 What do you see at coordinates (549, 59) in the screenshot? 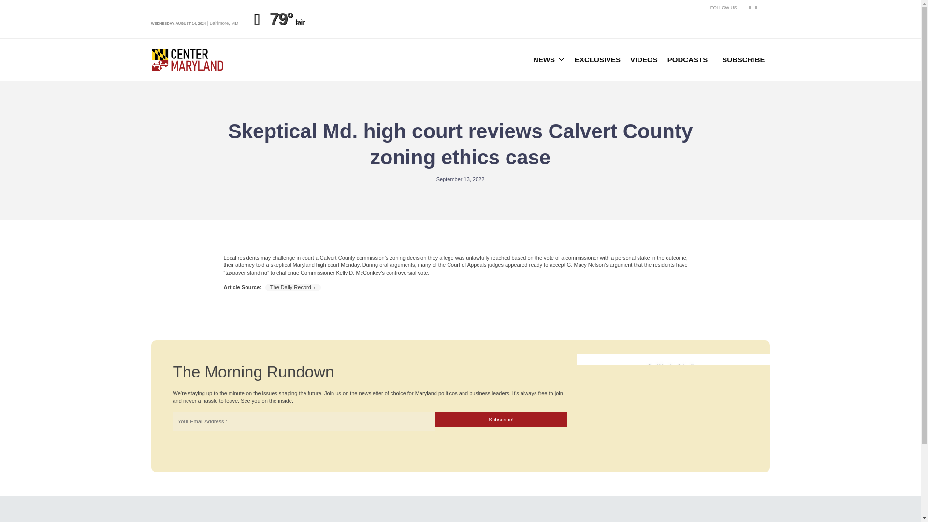
I see `NEWS` at bounding box center [549, 59].